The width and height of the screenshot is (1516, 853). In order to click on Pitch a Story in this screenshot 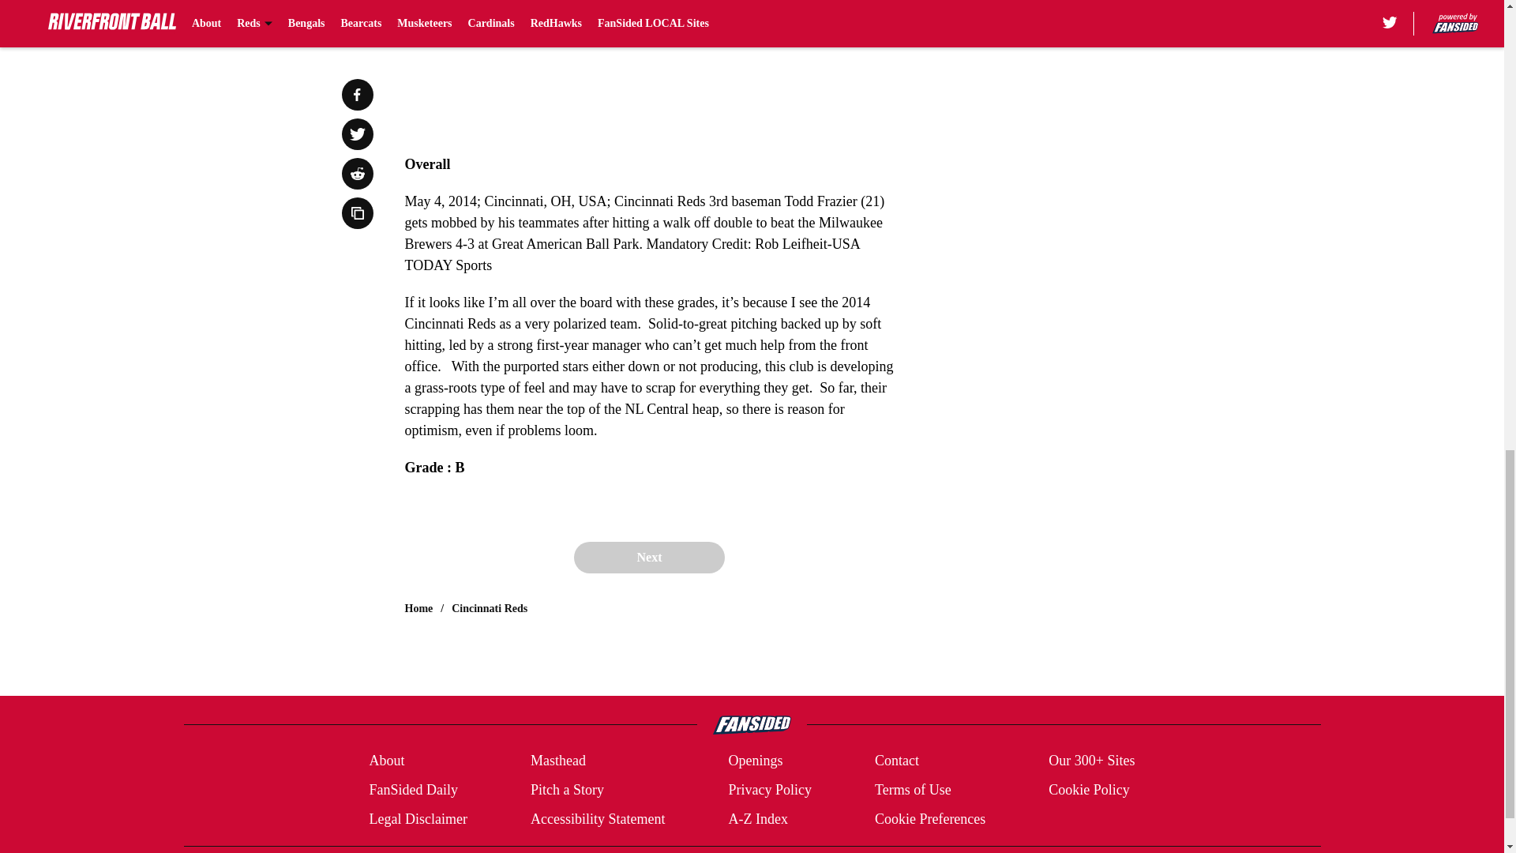, I will do `click(567, 790)`.